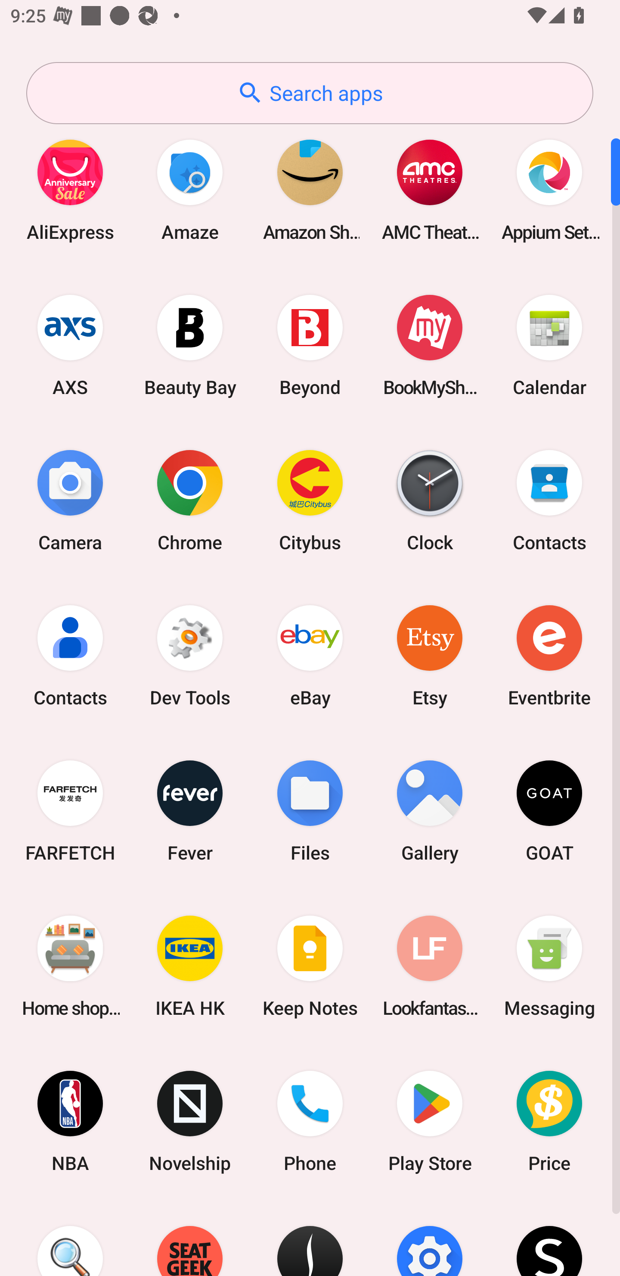 This screenshot has height=1276, width=620. Describe the element at coordinates (549, 500) in the screenshot. I see `Contacts` at that location.